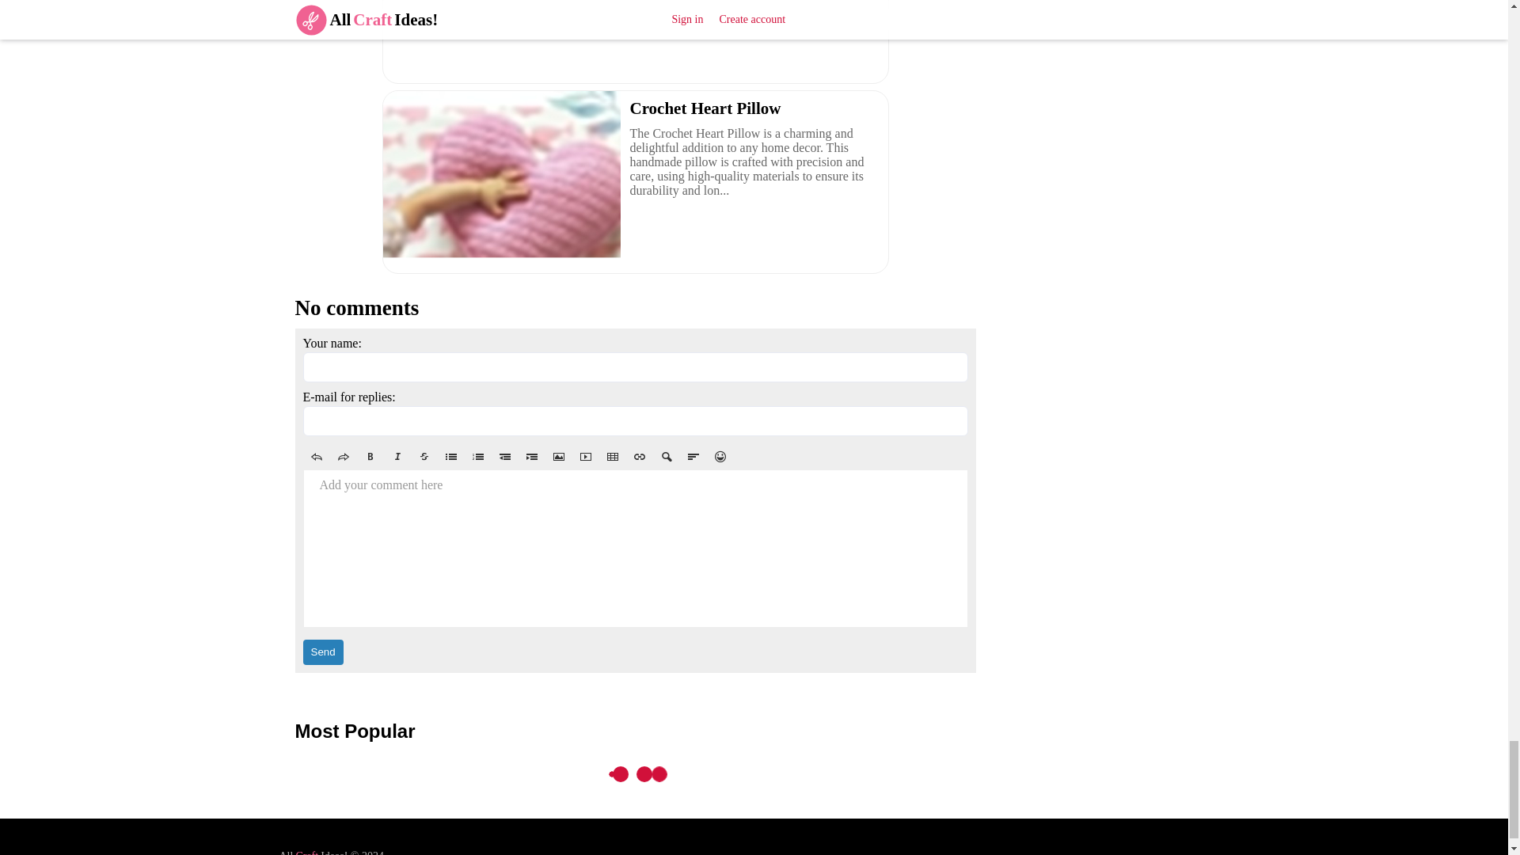  I want to click on Table, so click(611, 456).